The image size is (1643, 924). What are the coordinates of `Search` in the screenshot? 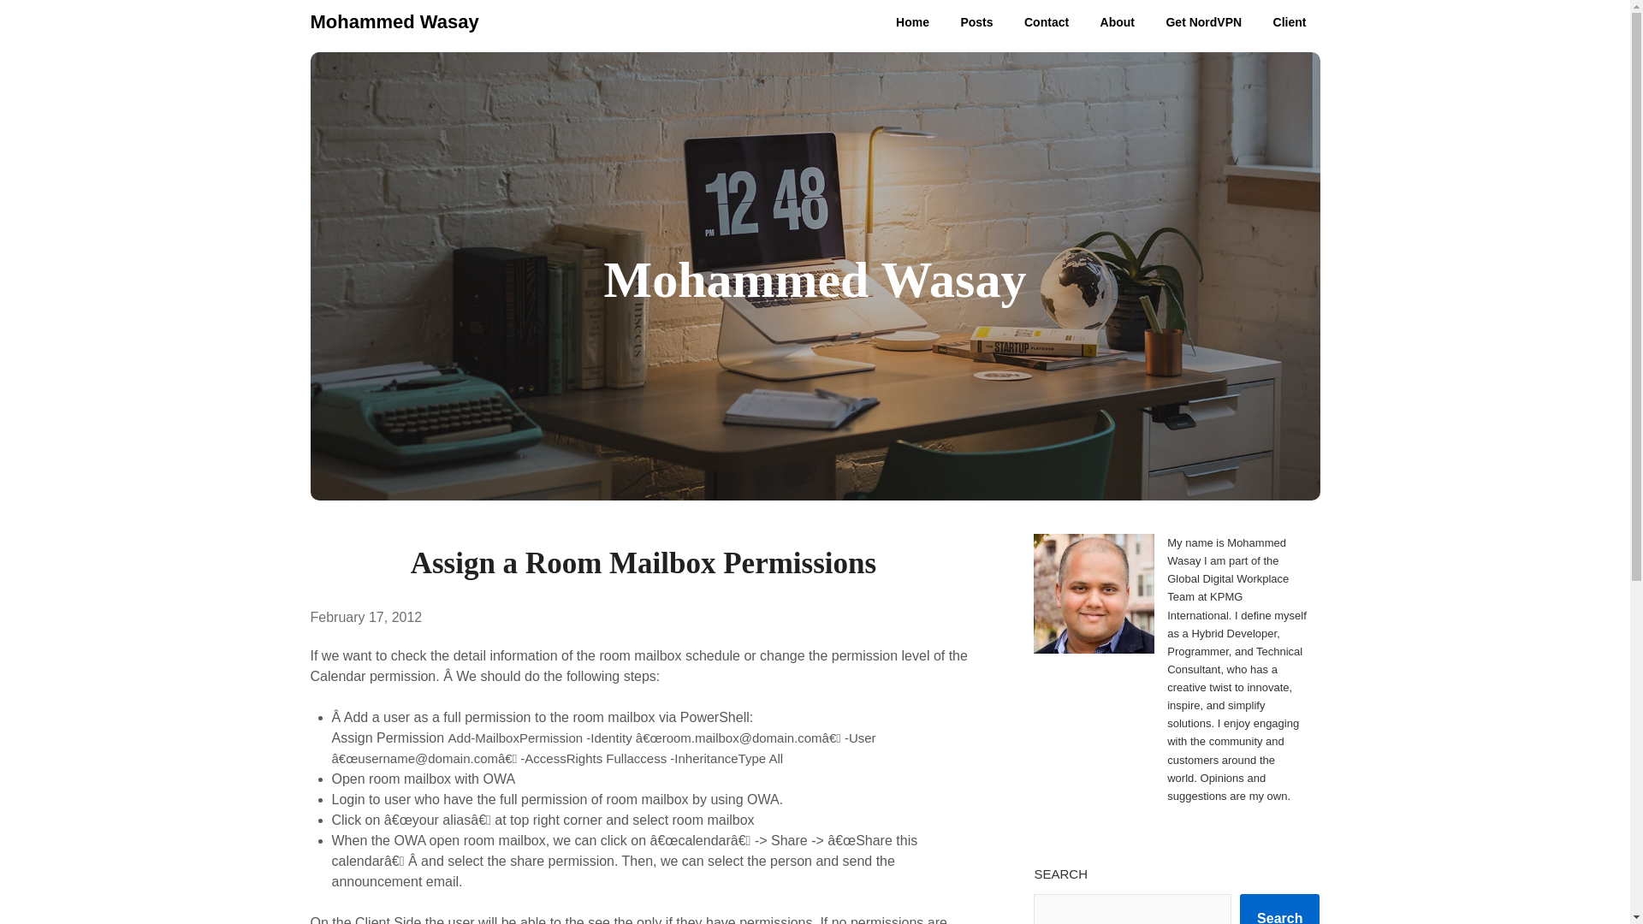 It's located at (1279, 909).